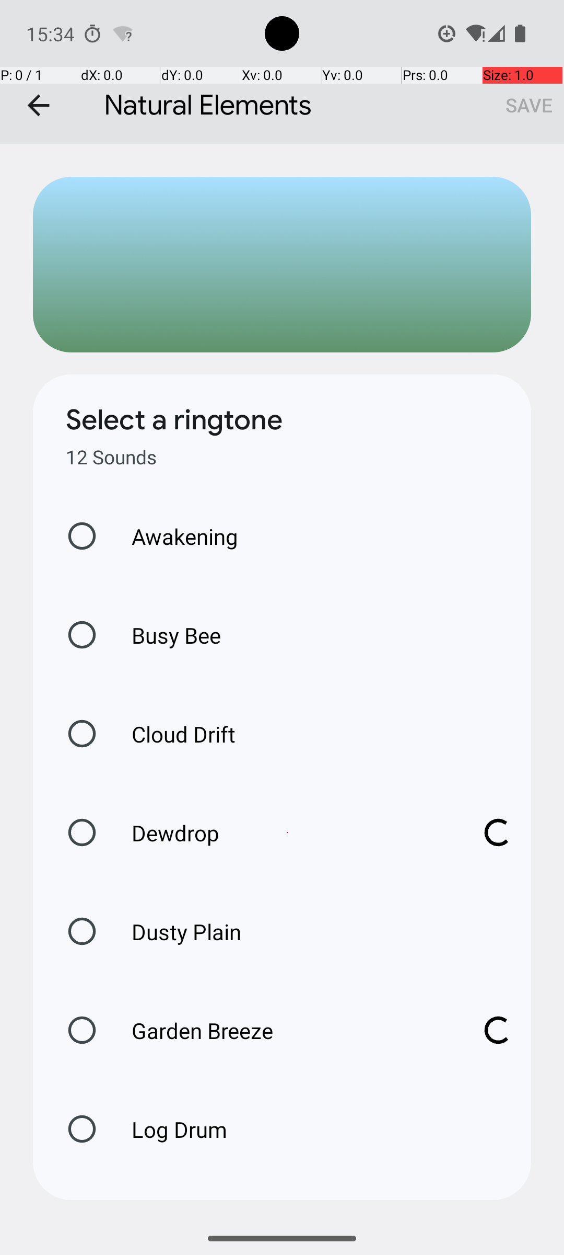  I want to click on Dusty Plain, so click(175, 932).